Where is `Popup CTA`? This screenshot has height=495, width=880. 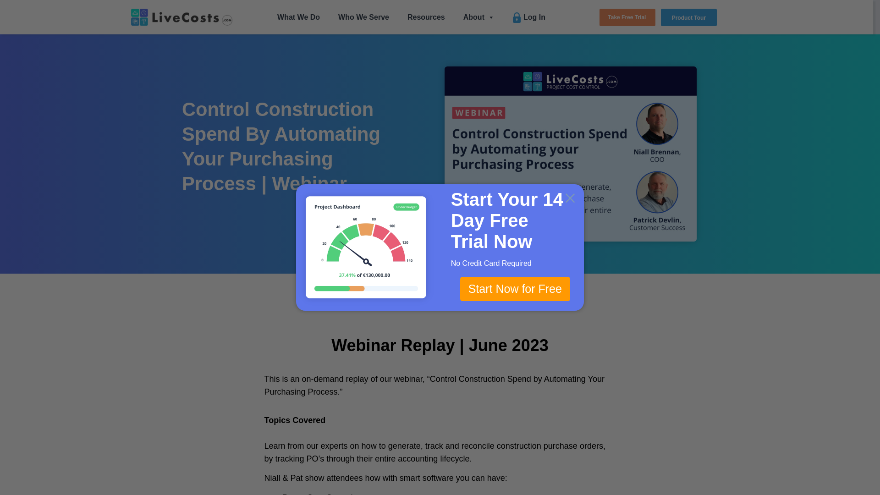
Popup CTA is located at coordinates (440, 247).